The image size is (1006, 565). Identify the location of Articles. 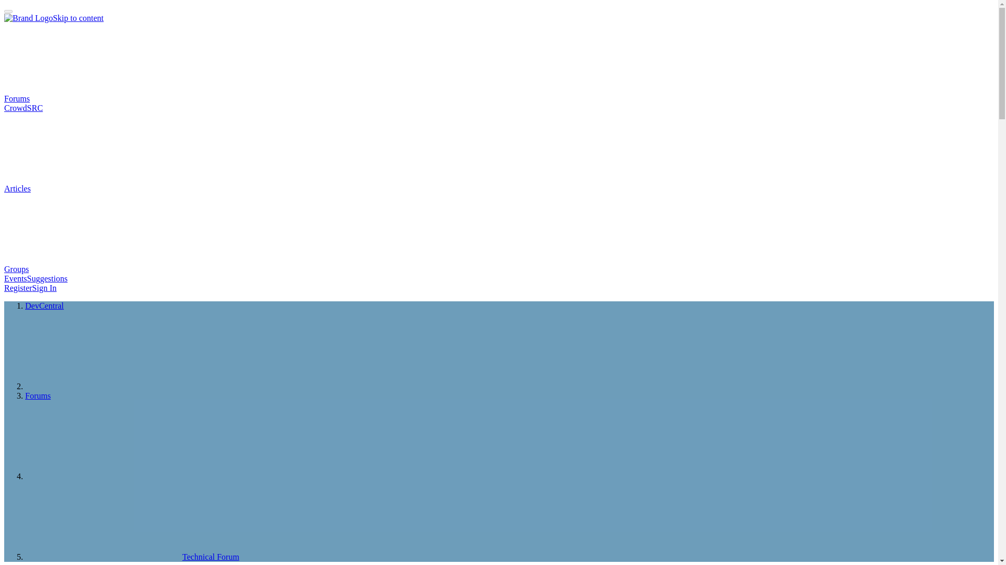
(96, 188).